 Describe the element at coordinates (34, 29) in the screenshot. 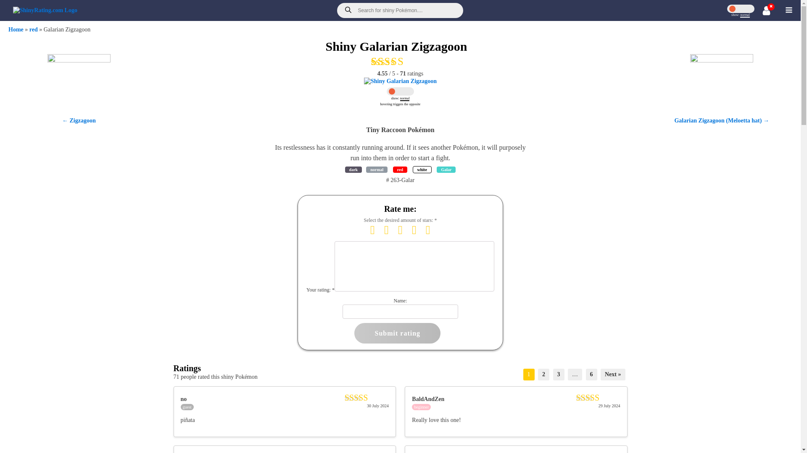

I see `Galar` at that location.